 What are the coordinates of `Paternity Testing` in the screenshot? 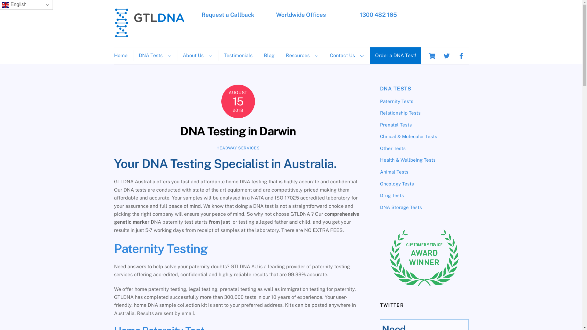 It's located at (161, 249).